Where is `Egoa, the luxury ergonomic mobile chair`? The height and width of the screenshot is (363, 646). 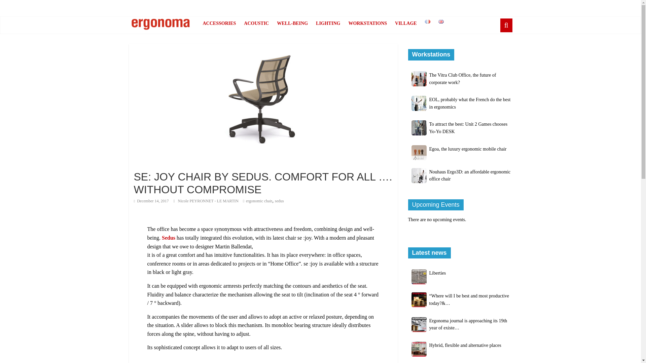 Egoa, the luxury ergonomic mobile chair is located at coordinates (468, 149).